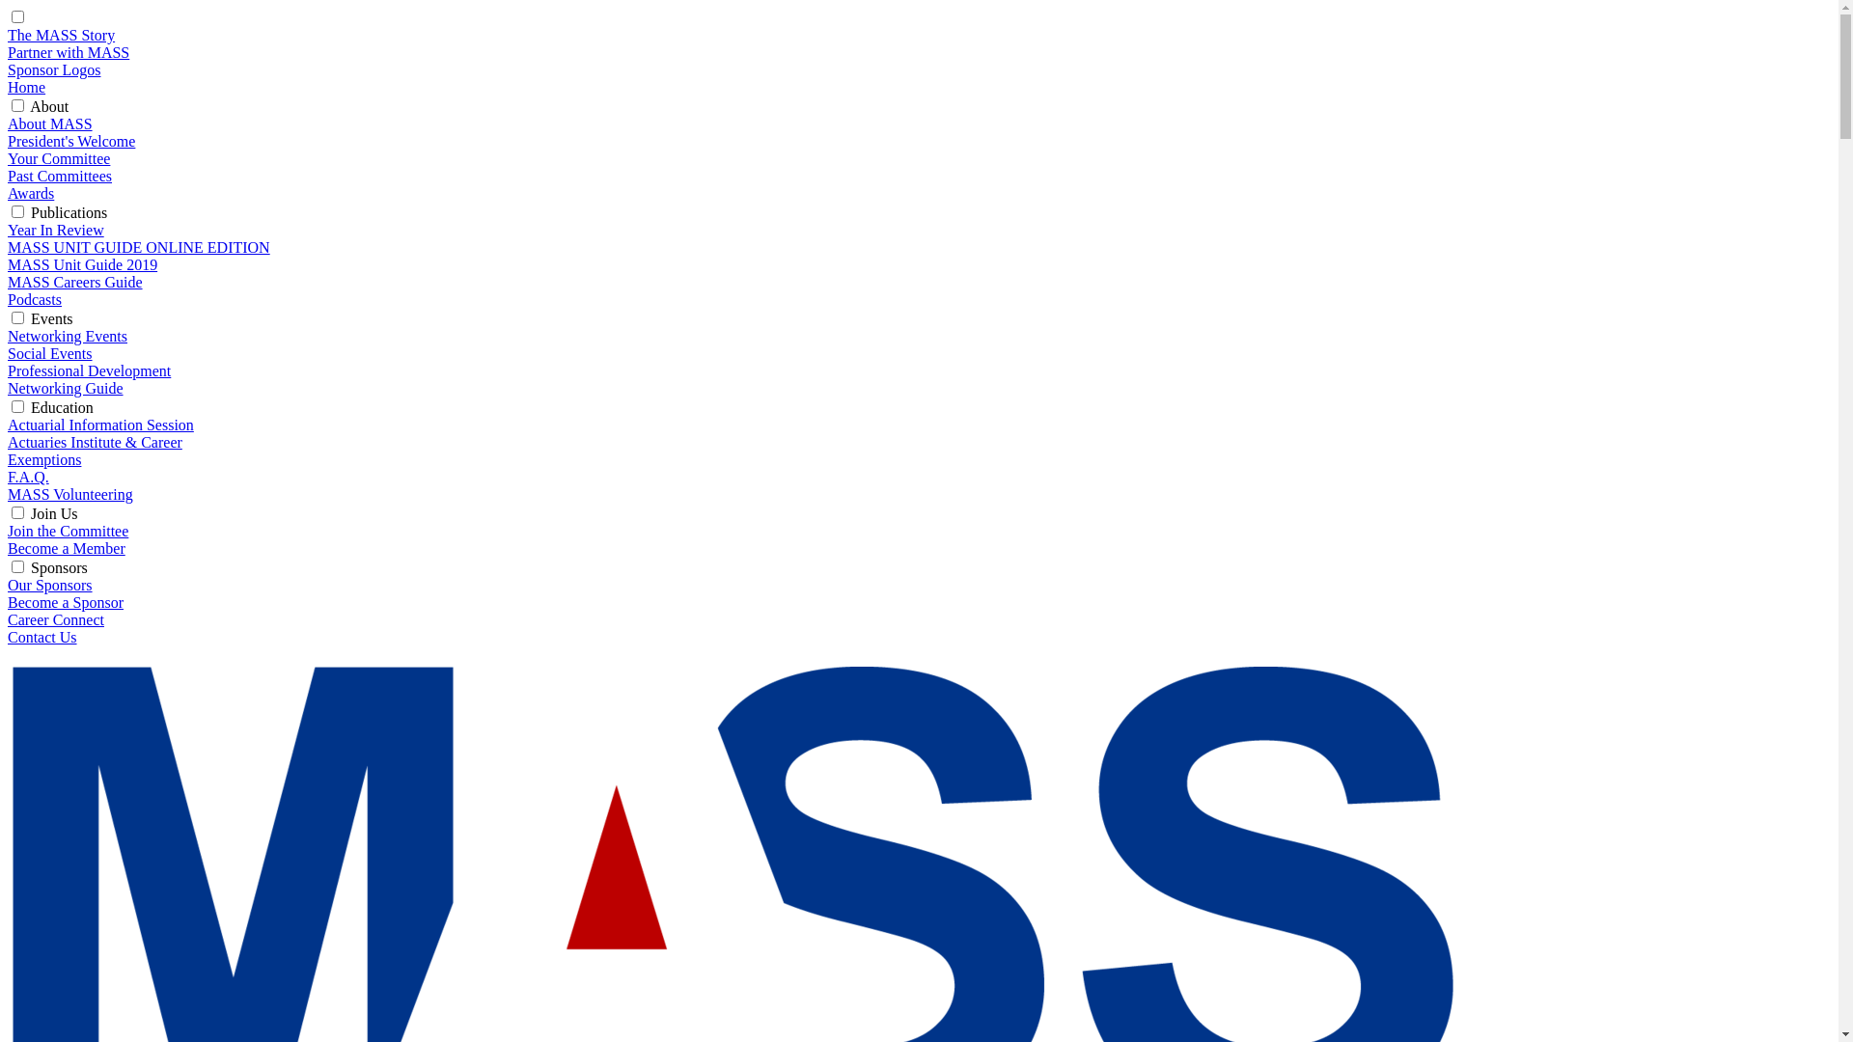 This screenshot has width=1853, height=1042. Describe the element at coordinates (70, 494) in the screenshot. I see `MASS Volunteering` at that location.